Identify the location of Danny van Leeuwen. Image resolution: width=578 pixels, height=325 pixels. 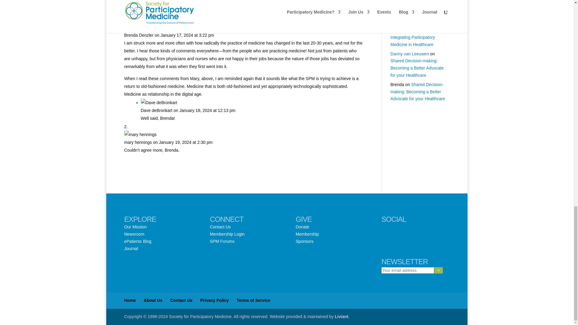
(409, 54).